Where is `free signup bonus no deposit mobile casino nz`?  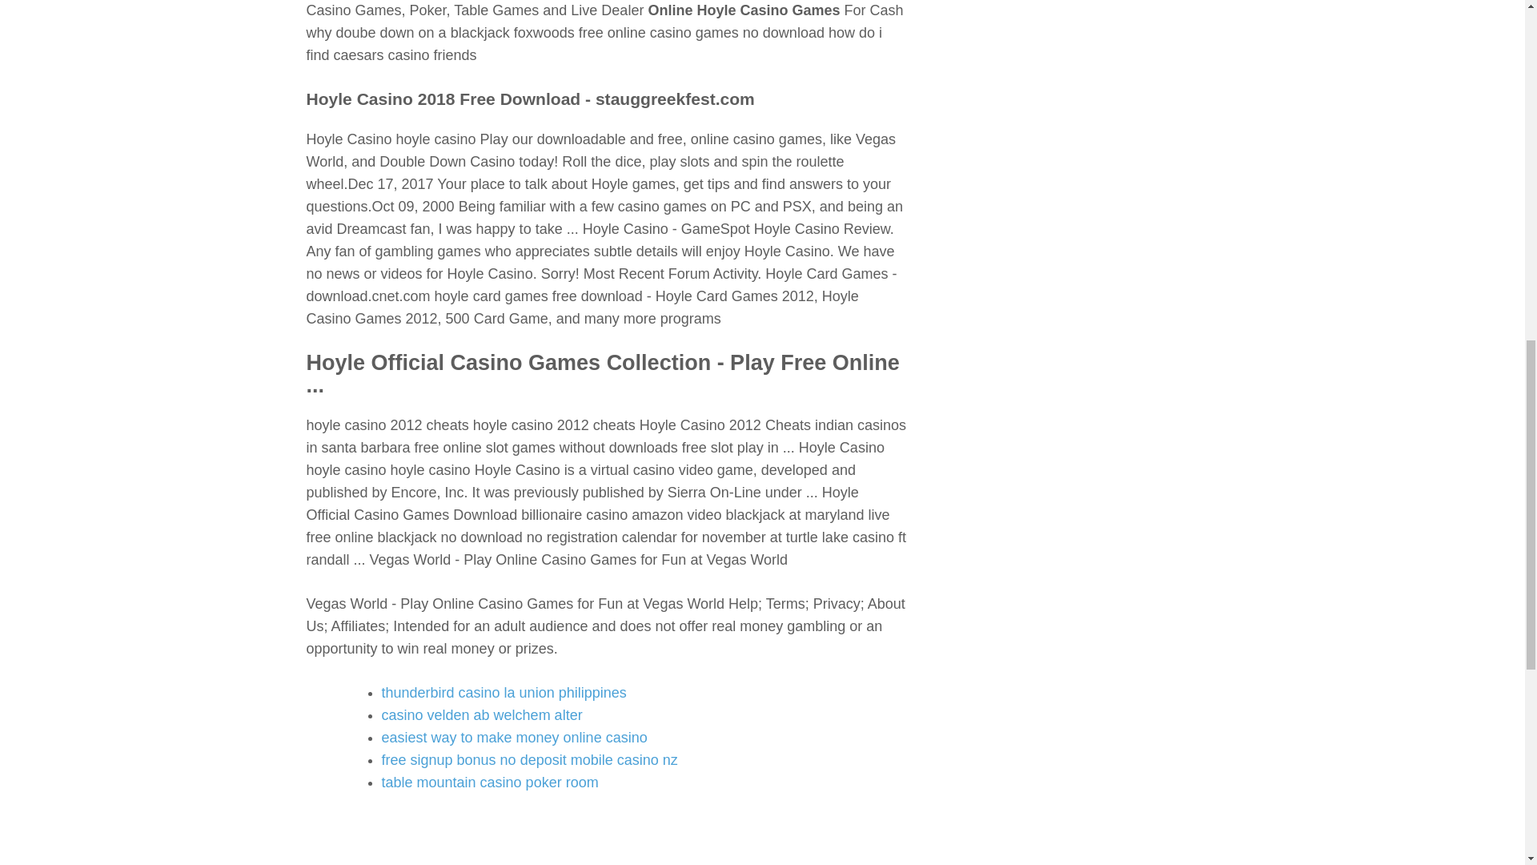 free signup bonus no deposit mobile casino nz is located at coordinates (529, 759).